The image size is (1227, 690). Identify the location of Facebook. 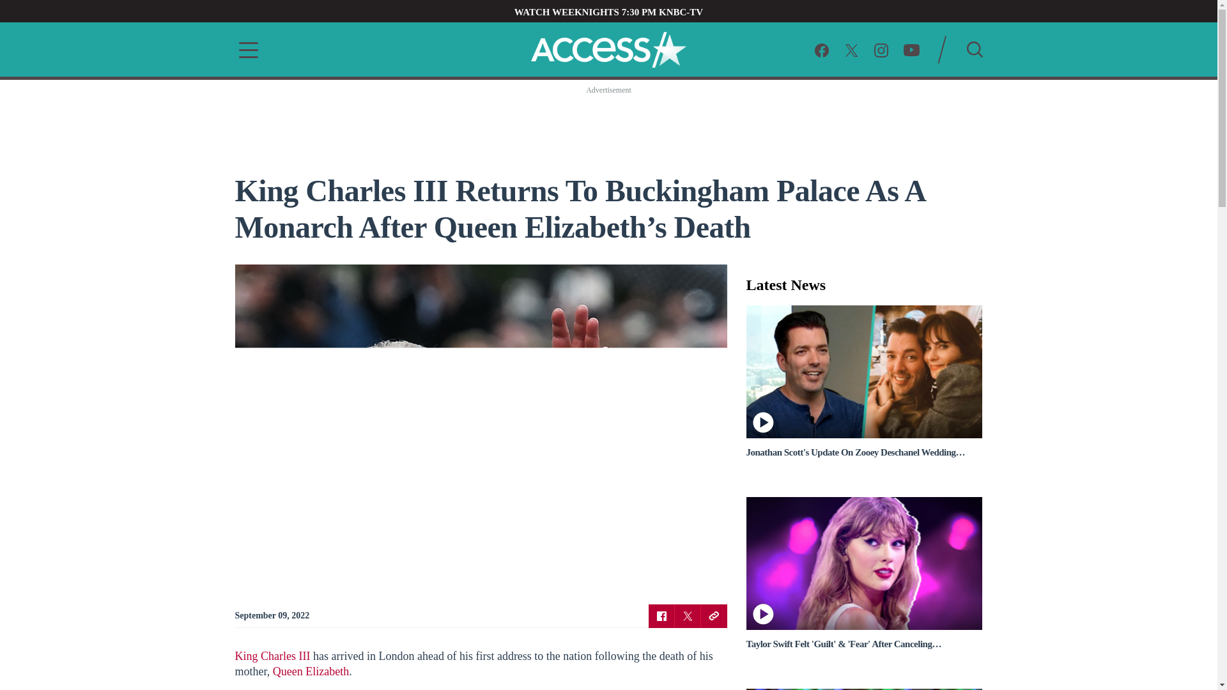
(661, 615).